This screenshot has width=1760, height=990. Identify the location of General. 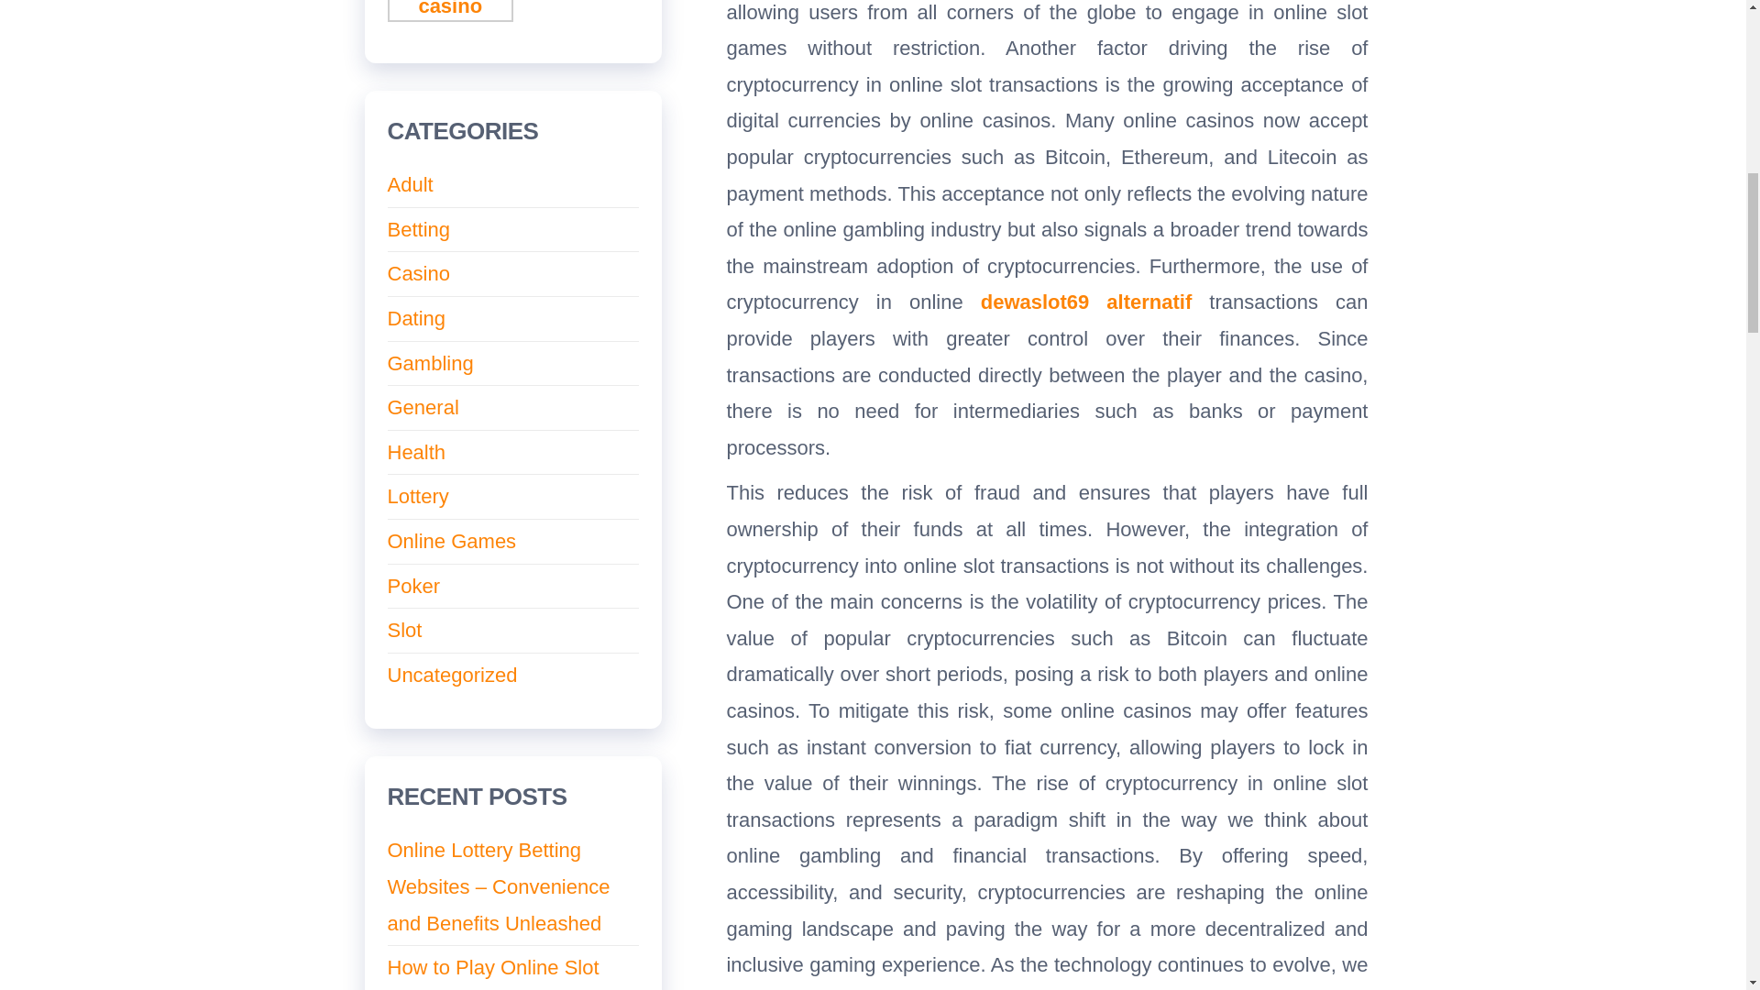
(422, 407).